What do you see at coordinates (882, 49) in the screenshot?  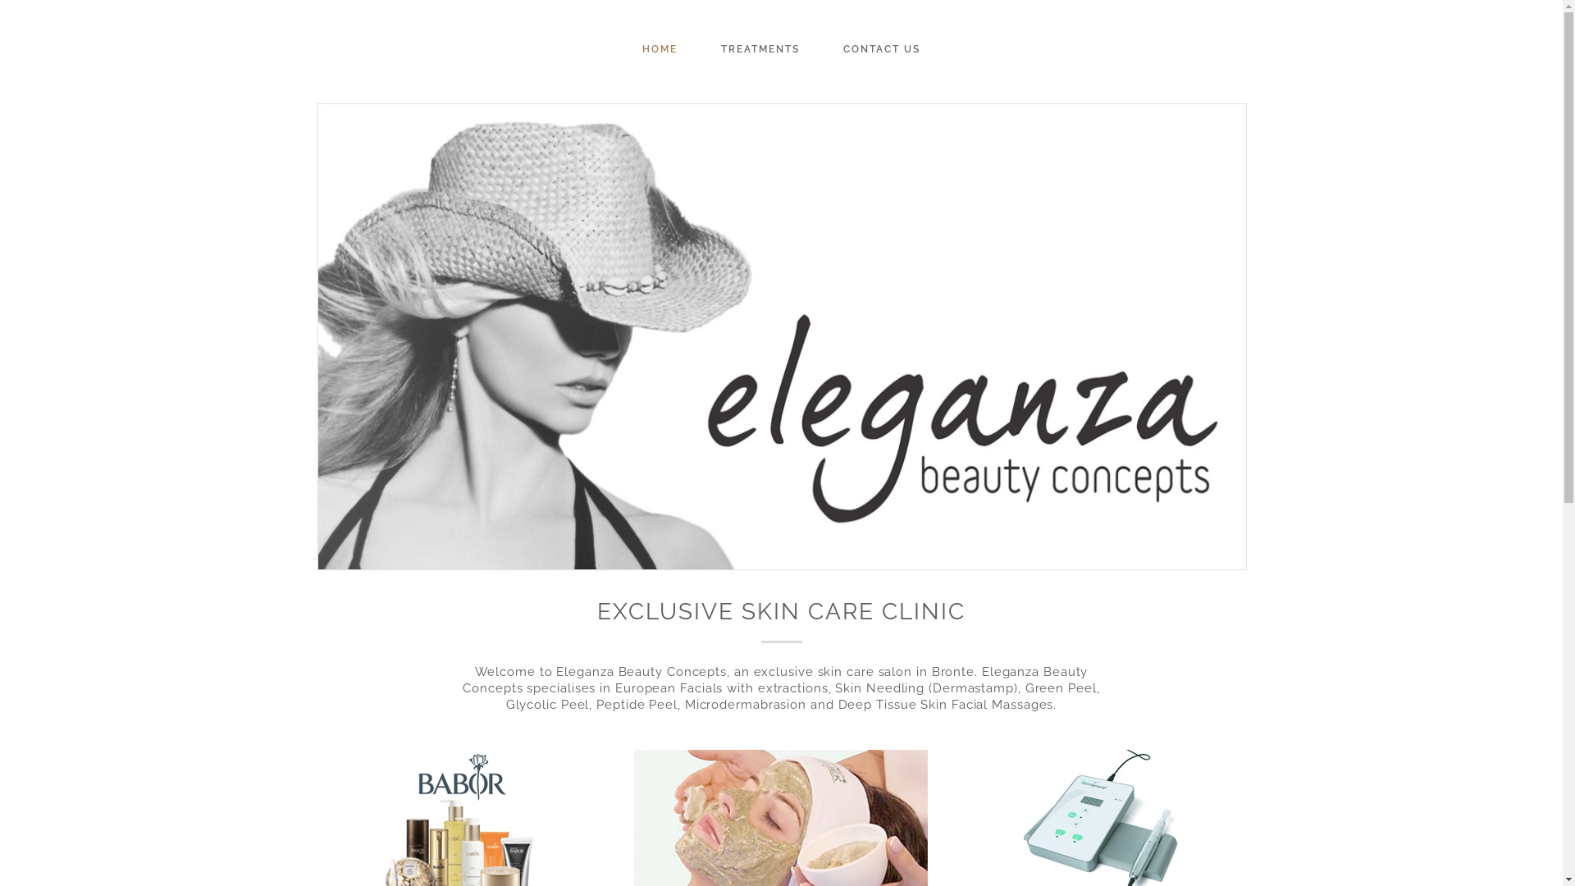 I see `CONTACT US` at bounding box center [882, 49].